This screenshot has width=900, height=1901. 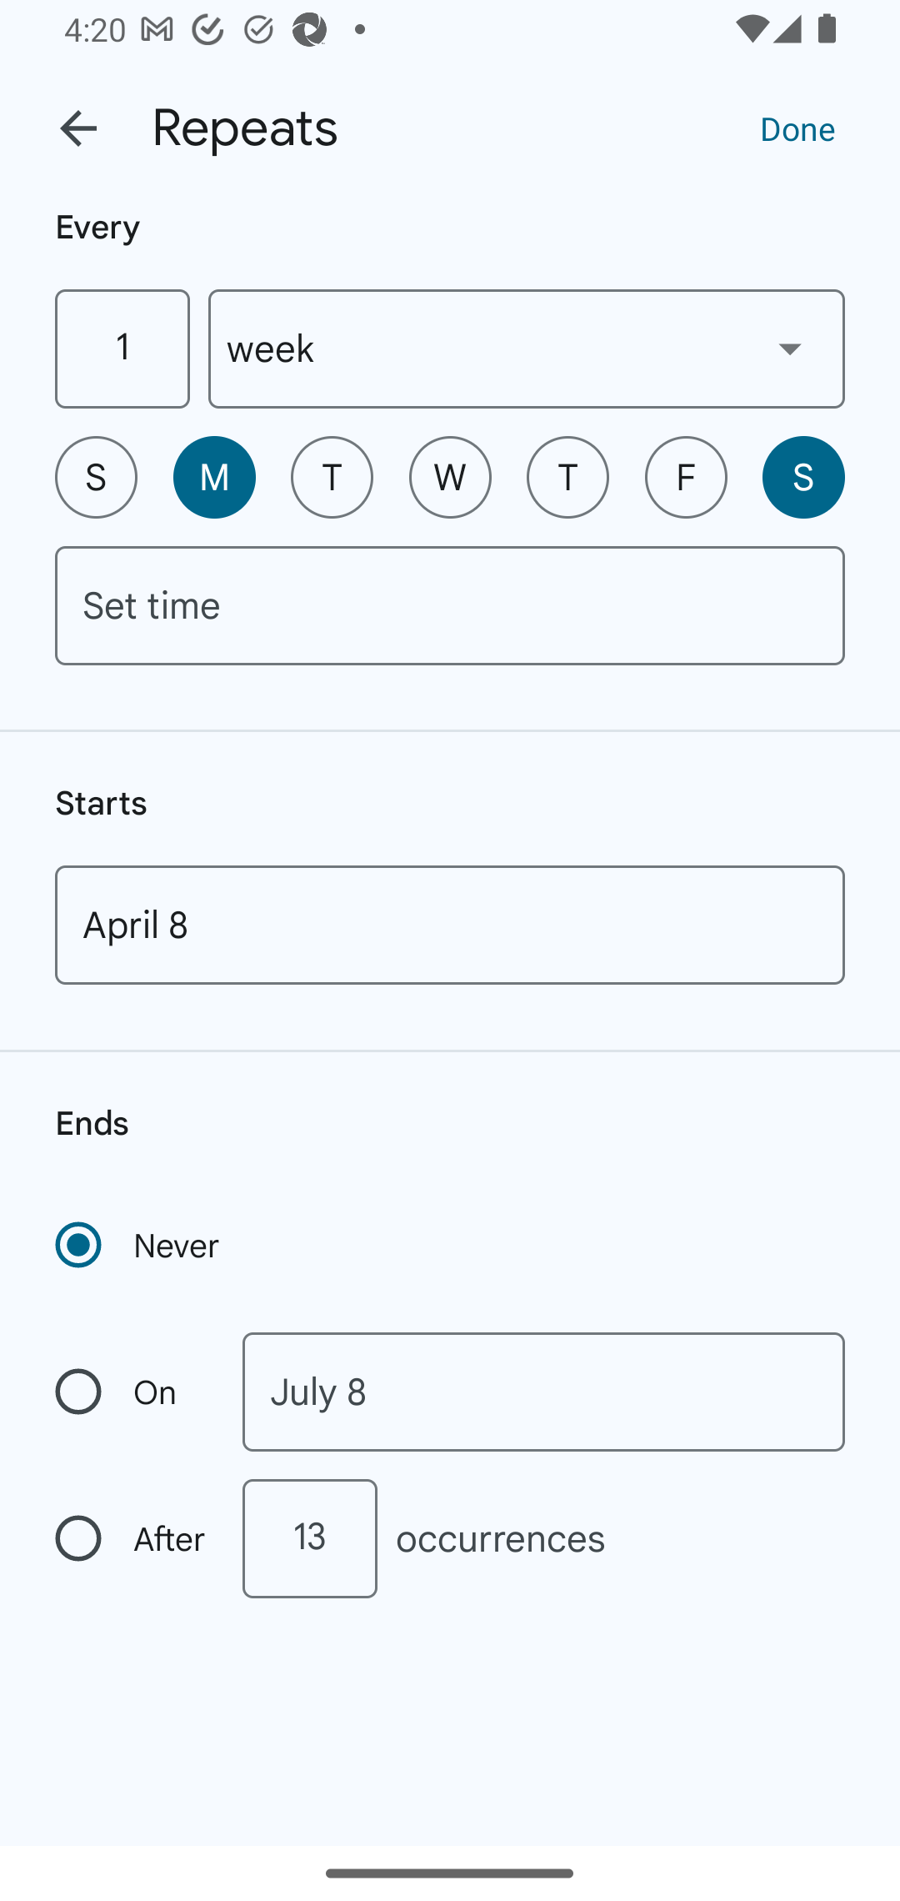 What do you see at coordinates (686, 477) in the screenshot?
I see `F Friday` at bounding box center [686, 477].